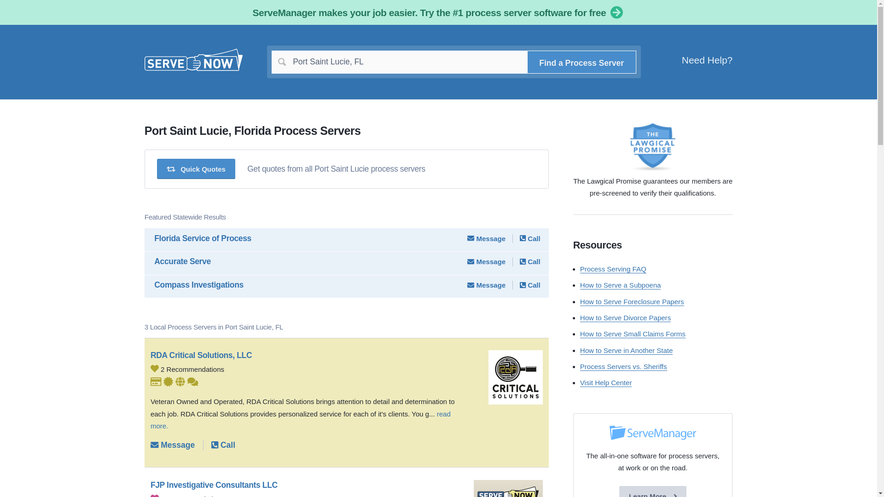  What do you see at coordinates (180, 381) in the screenshot?
I see `Website Available` at bounding box center [180, 381].